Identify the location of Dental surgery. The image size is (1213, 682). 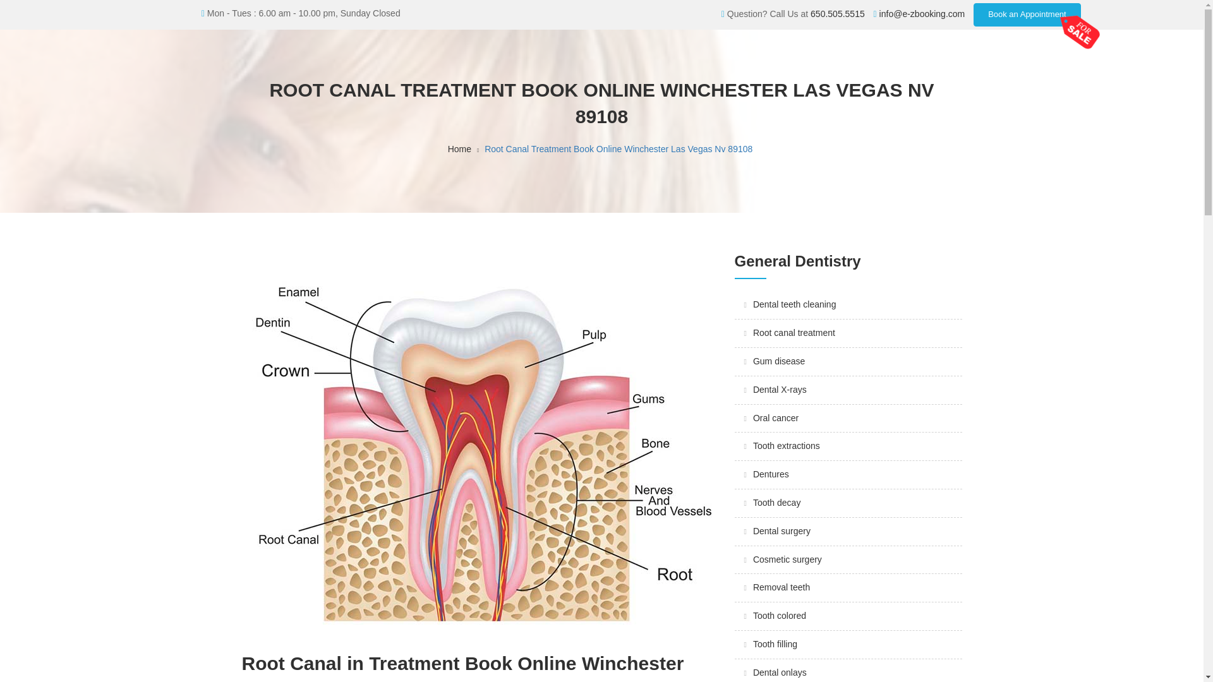
(782, 530).